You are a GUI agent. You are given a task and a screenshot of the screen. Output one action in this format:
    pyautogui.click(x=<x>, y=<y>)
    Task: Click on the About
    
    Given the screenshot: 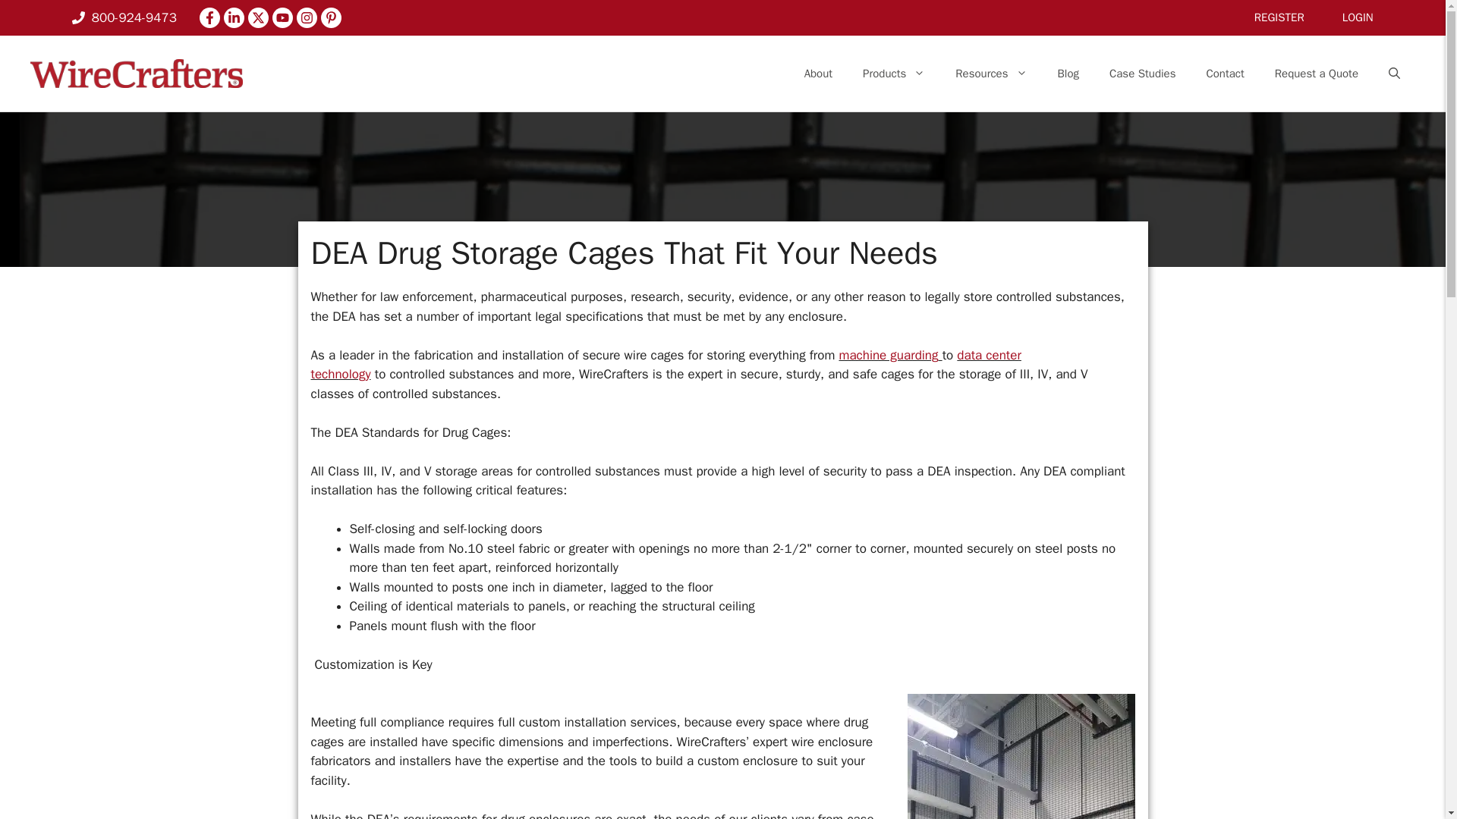 What is the action you would take?
    pyautogui.click(x=818, y=73)
    